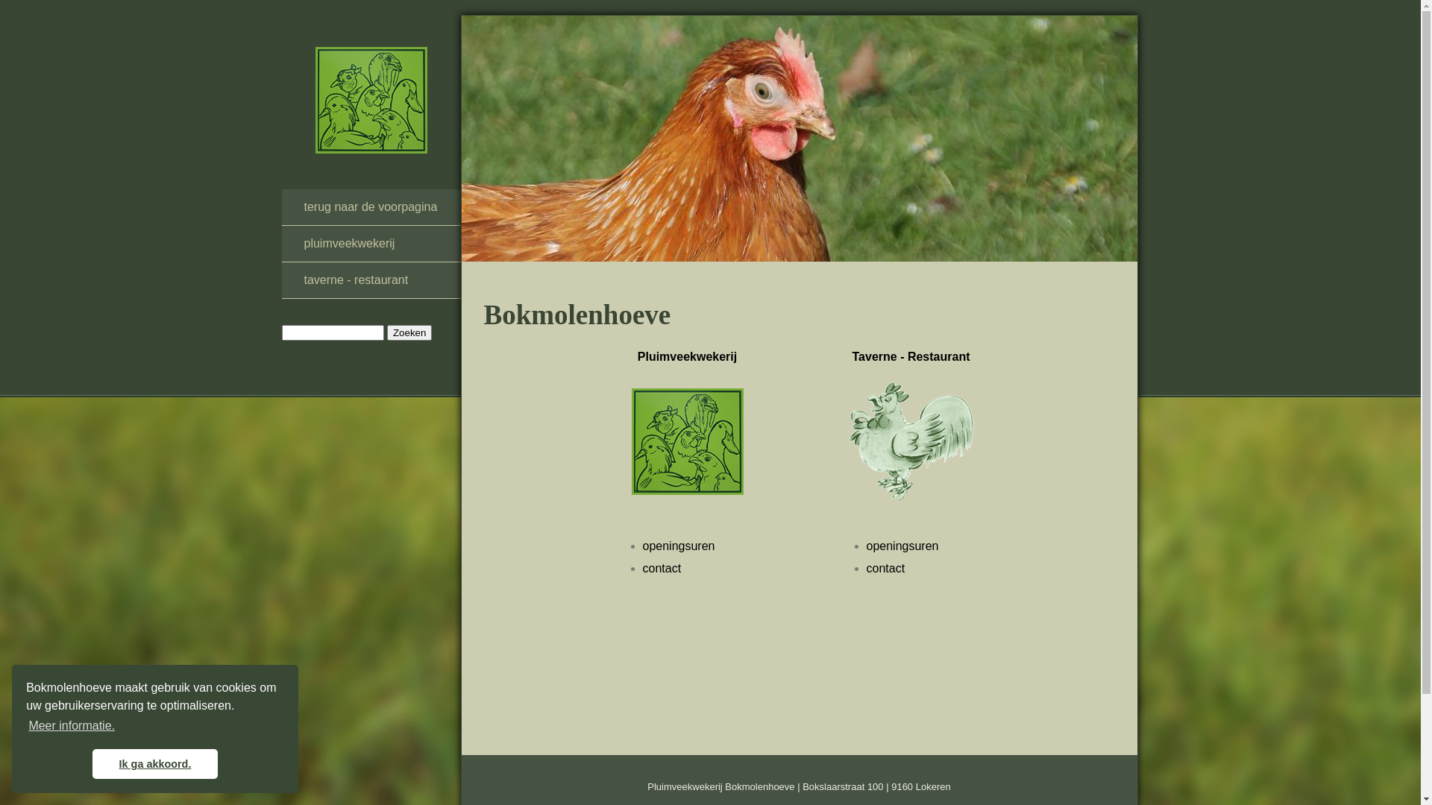 The width and height of the screenshot is (1432, 805). What do you see at coordinates (333, 332) in the screenshot?
I see `Geef de woorden op waarnaar u wilt zoeken.` at bounding box center [333, 332].